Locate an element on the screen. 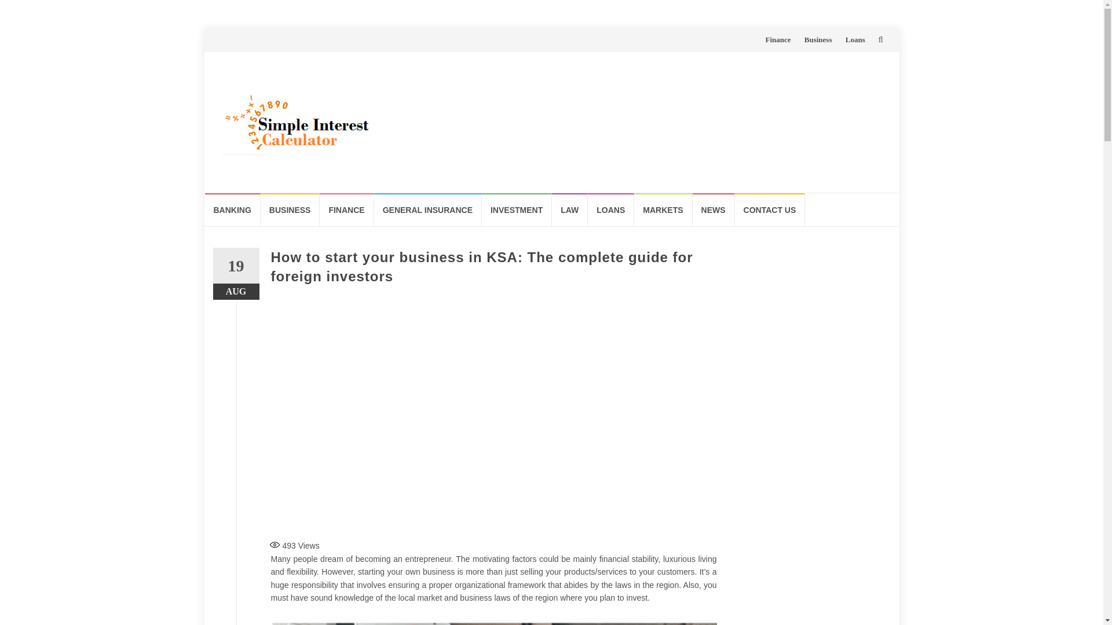  BUSINESS is located at coordinates (290, 209).